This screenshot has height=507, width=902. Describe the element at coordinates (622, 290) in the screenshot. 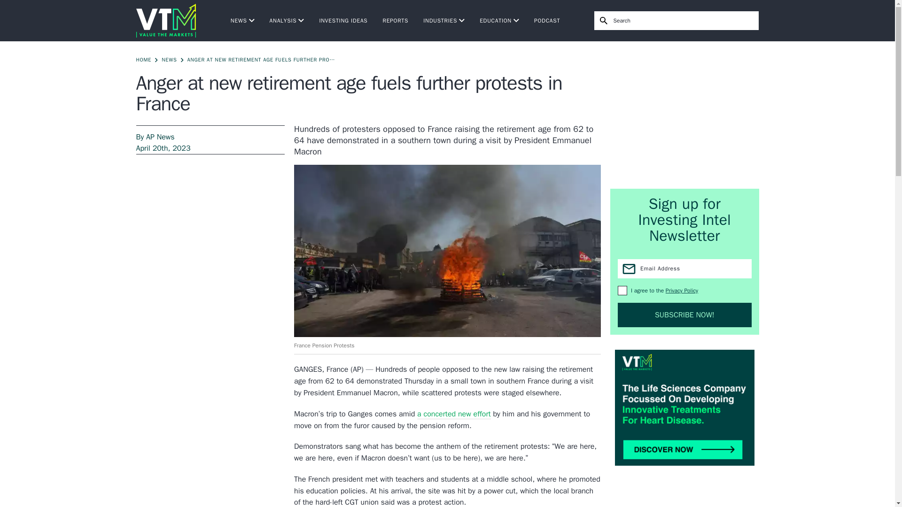

I see `Yes` at that location.